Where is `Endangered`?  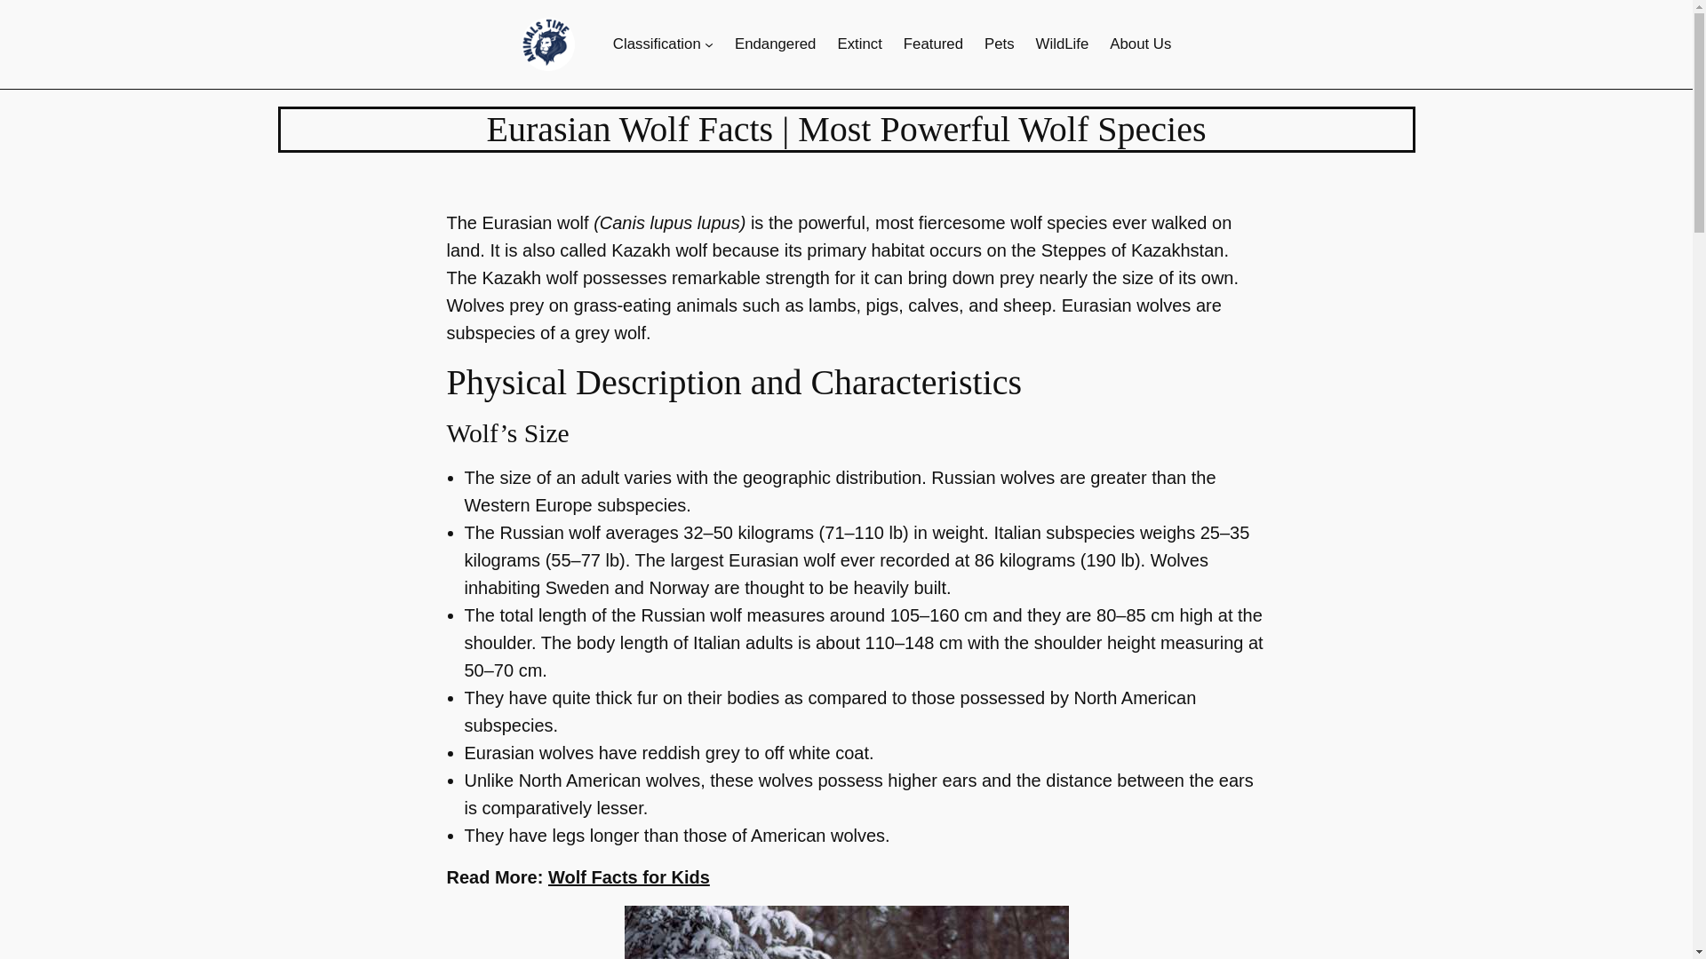
Endangered is located at coordinates (775, 44).